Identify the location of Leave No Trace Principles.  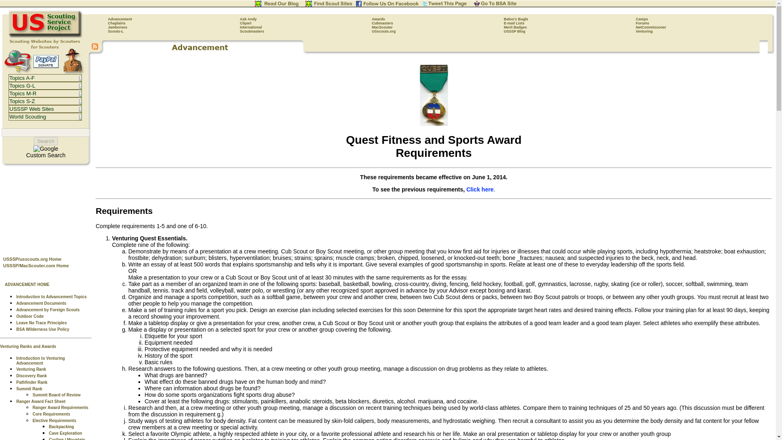
(42, 323).